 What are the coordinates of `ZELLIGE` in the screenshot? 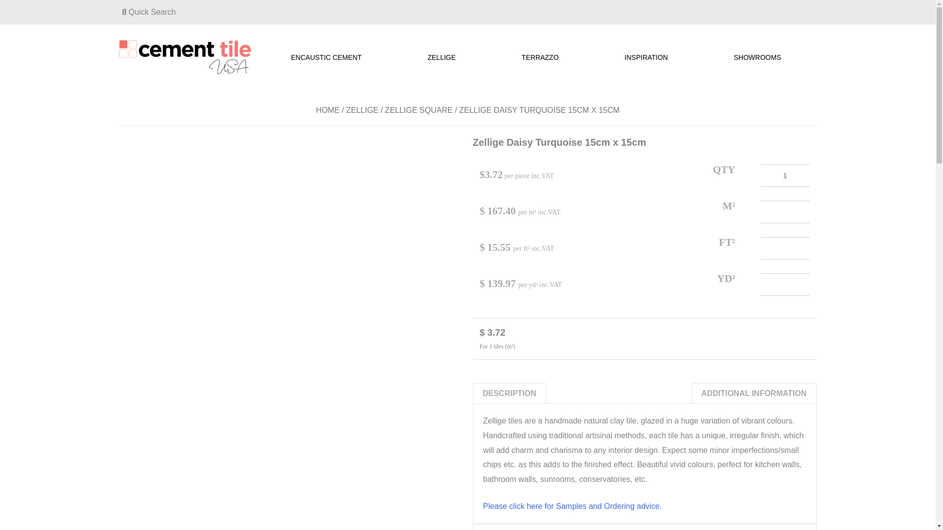 It's located at (444, 57).